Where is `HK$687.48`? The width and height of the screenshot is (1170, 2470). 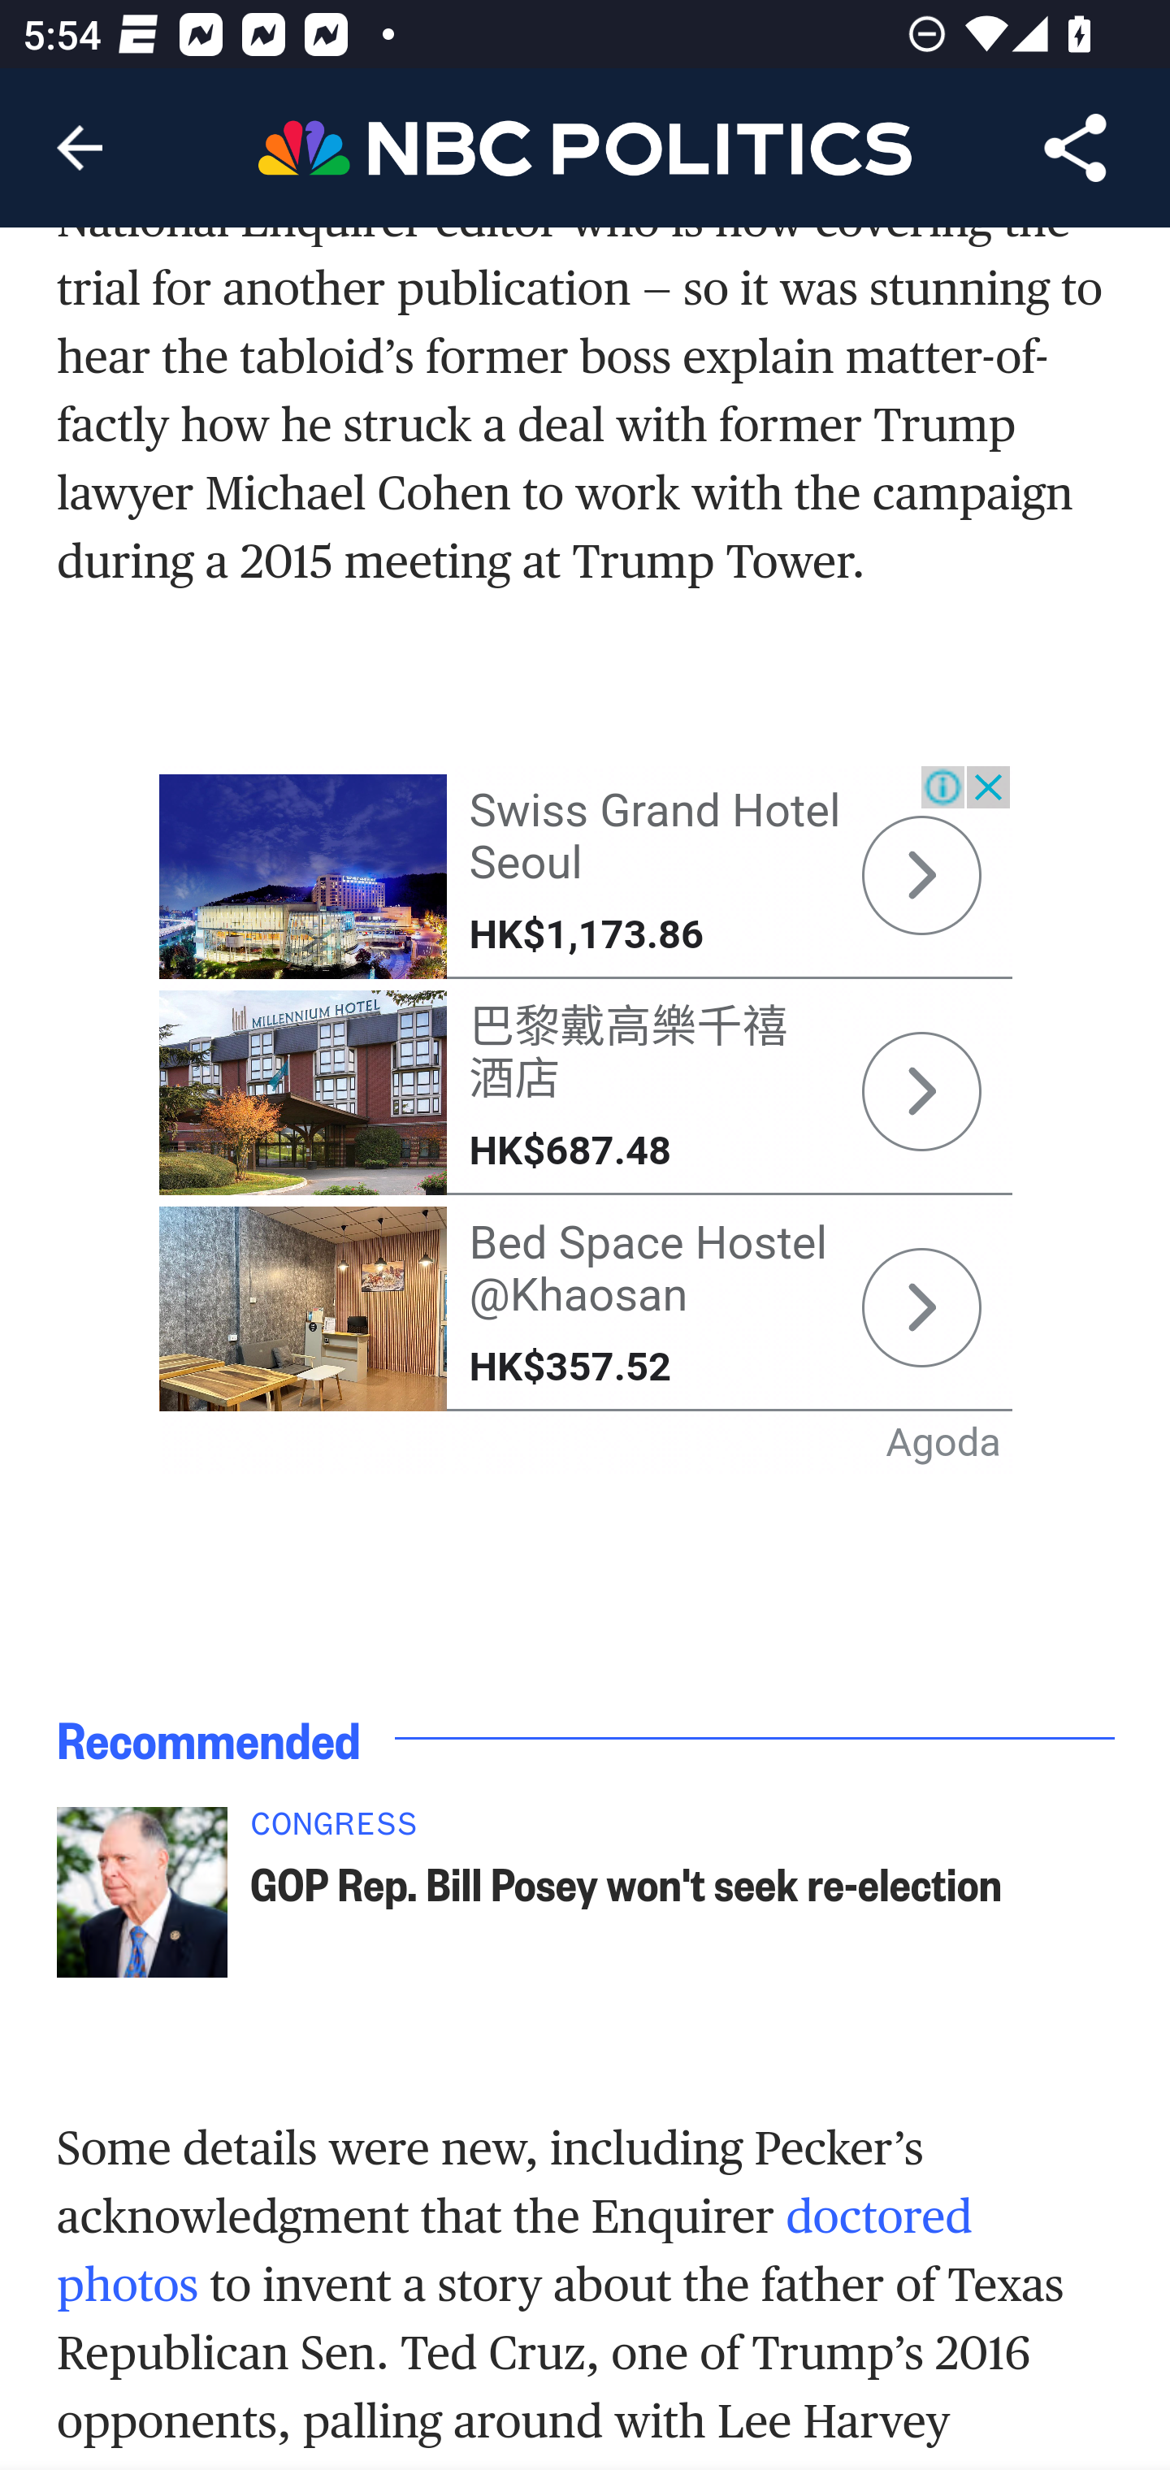
HK$687.48 is located at coordinates (570, 1152).